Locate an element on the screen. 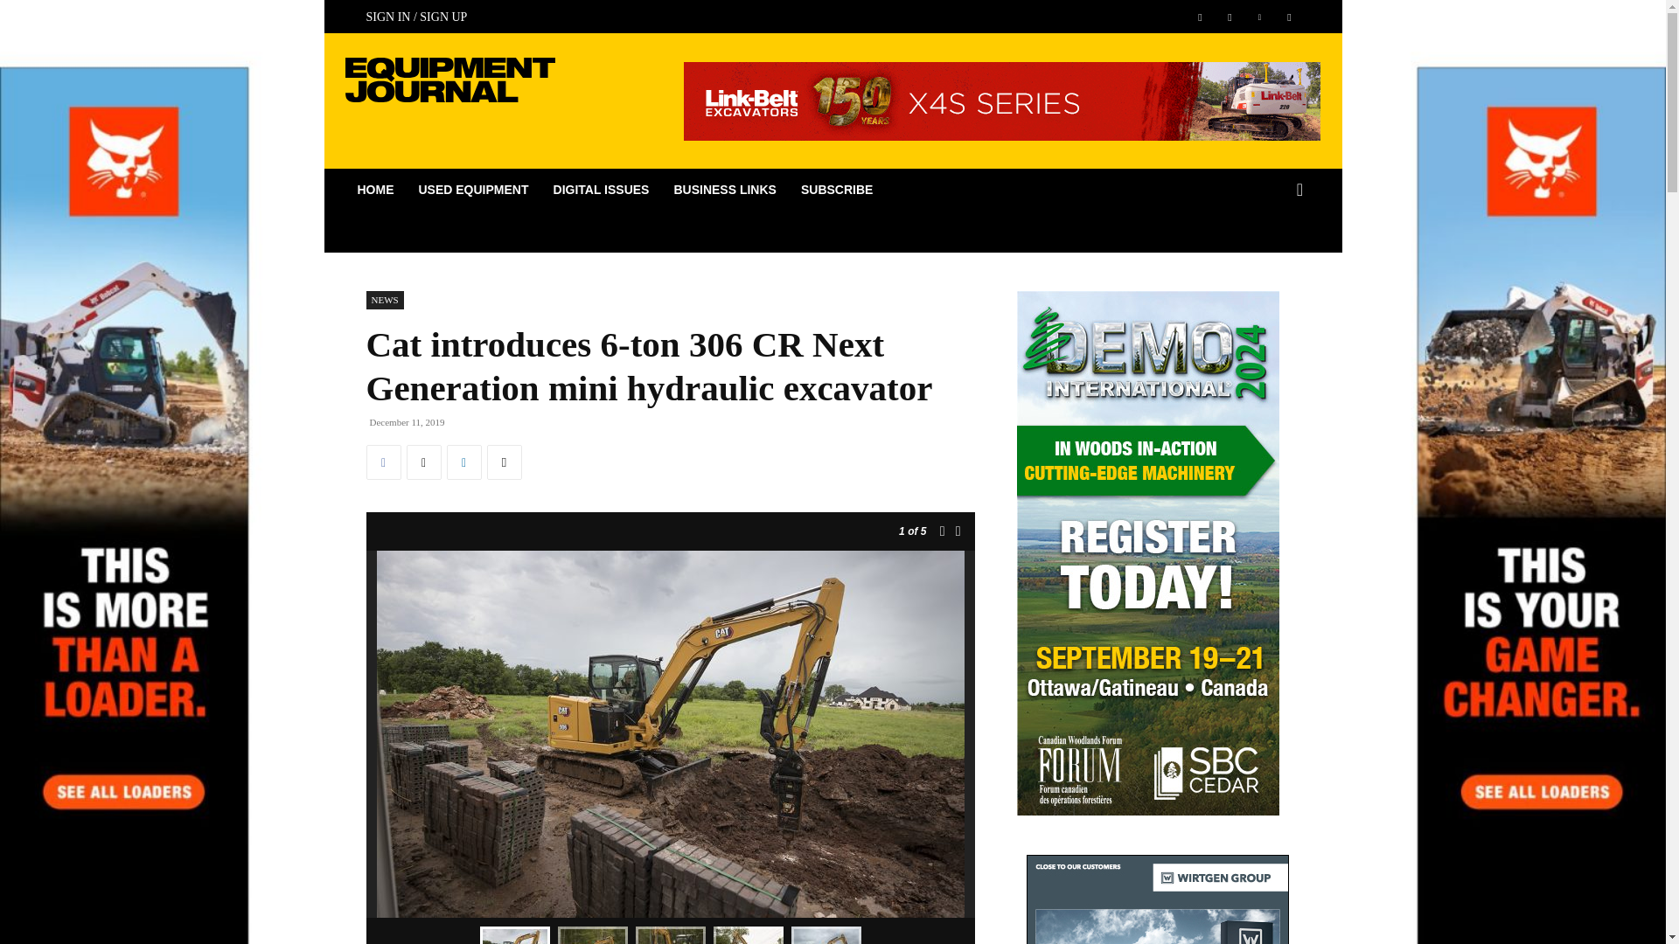  Instagram is located at coordinates (1230, 16).